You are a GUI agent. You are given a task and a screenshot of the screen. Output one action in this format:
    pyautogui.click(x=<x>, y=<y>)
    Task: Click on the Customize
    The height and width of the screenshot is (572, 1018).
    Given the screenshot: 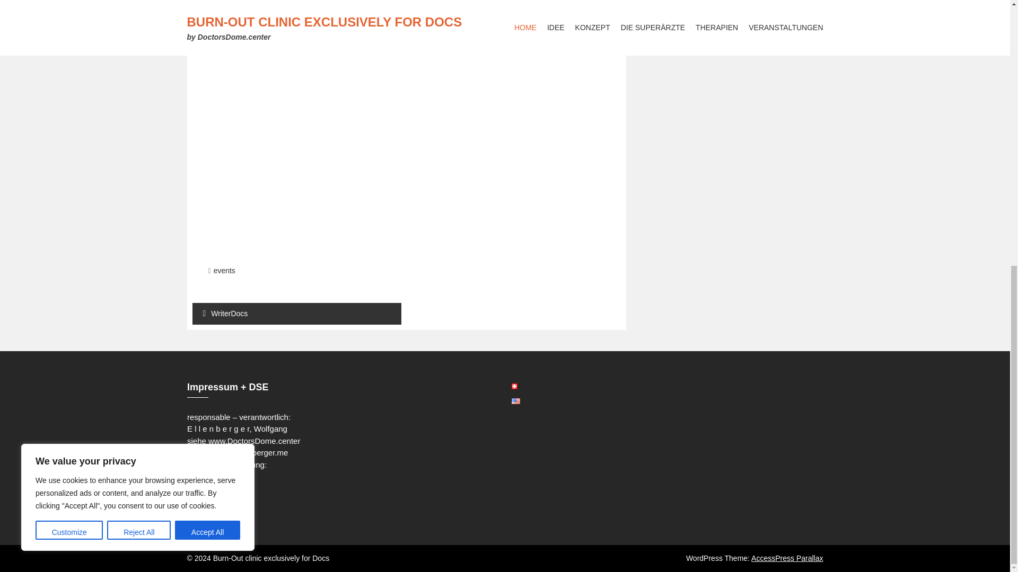 What is the action you would take?
    pyautogui.click(x=69, y=35)
    